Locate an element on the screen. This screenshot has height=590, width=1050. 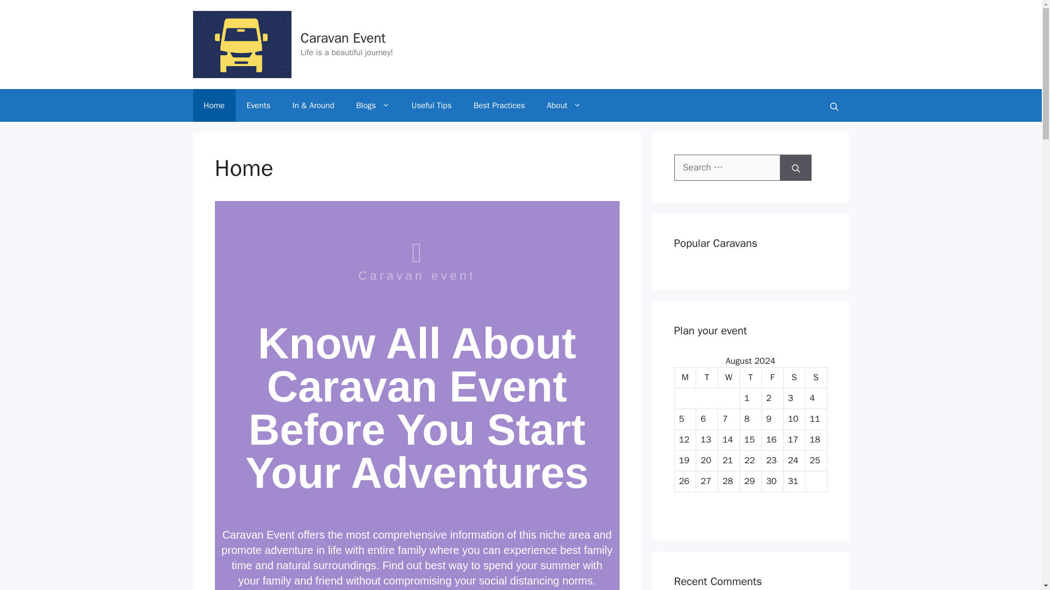
Wednesday is located at coordinates (729, 377).